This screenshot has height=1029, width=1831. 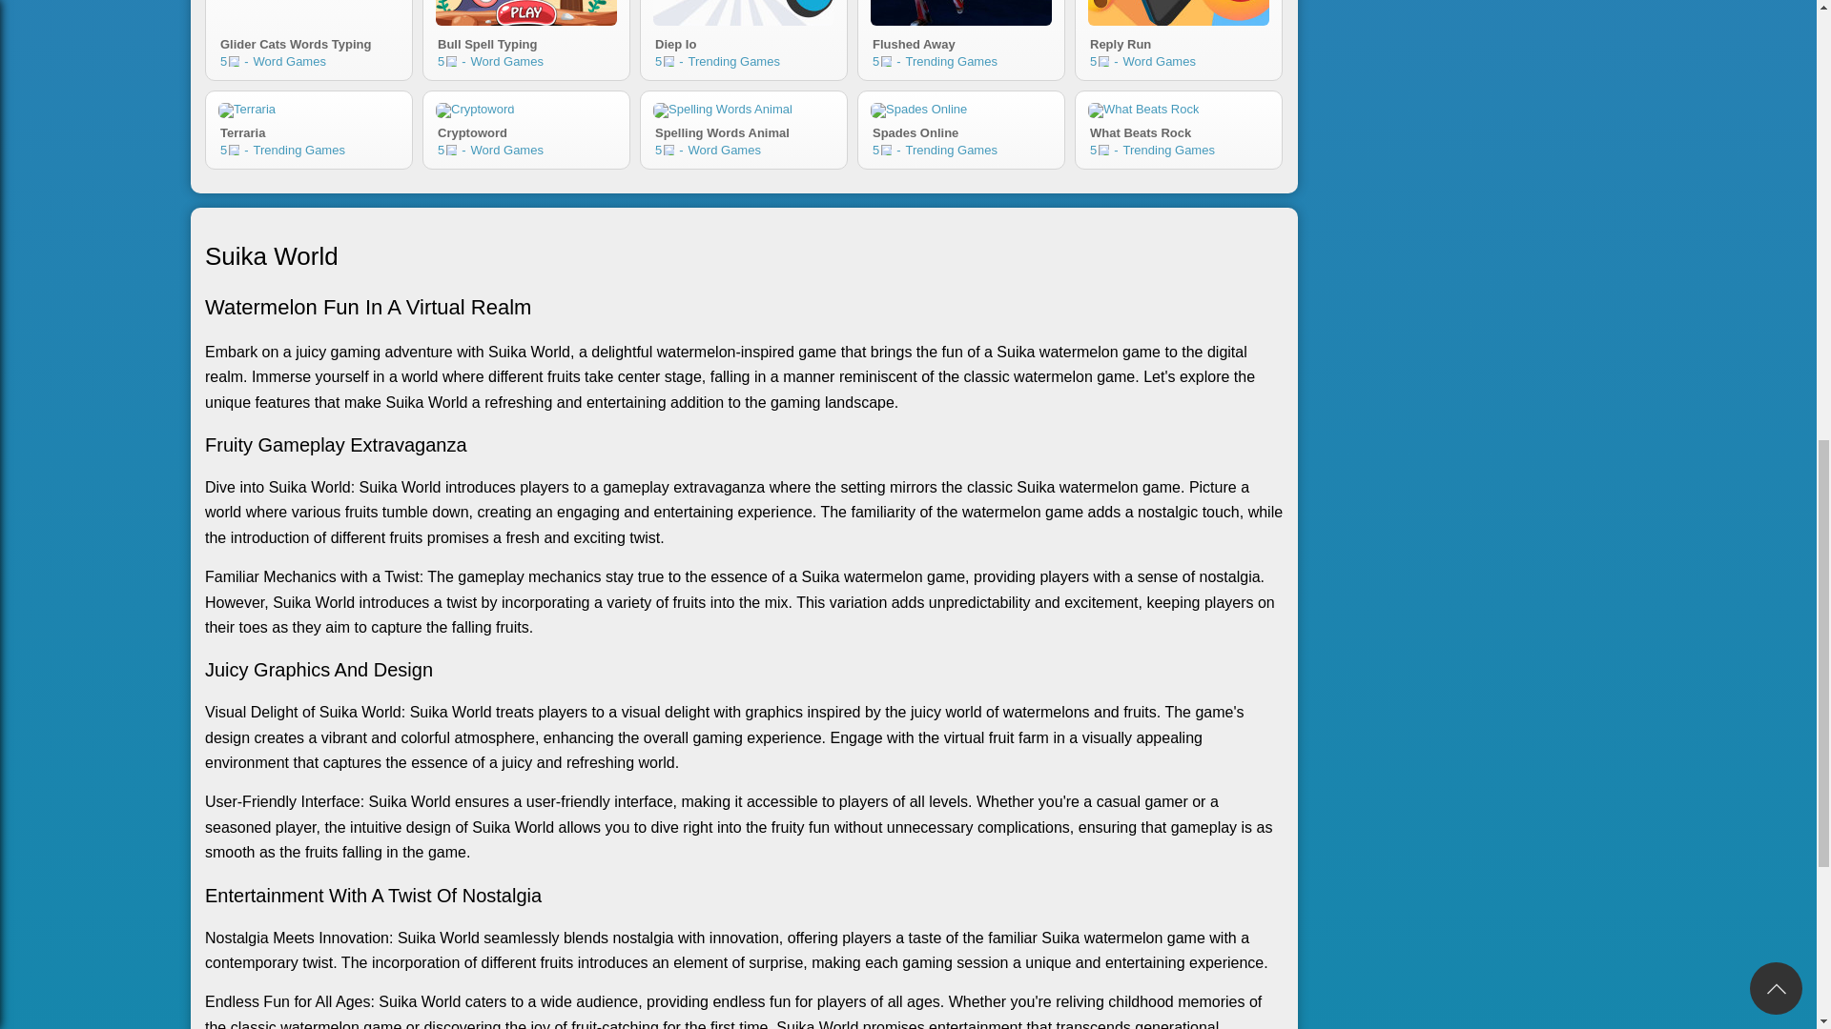 What do you see at coordinates (246, 111) in the screenshot?
I see `Terraria` at bounding box center [246, 111].